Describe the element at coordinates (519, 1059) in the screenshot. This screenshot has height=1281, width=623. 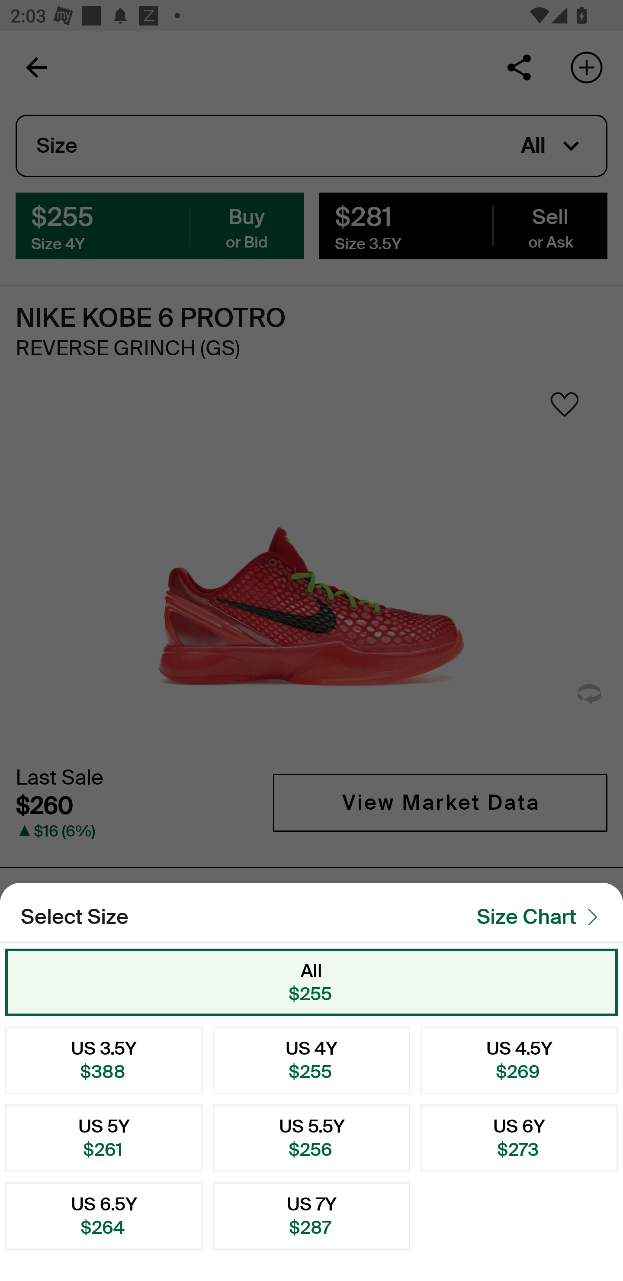
I see `US 4.5Y $269` at that location.